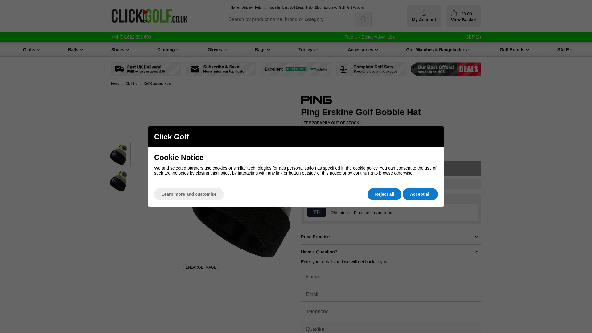 Image resolution: width=592 pixels, height=333 pixels. I want to click on Ping Erskine Golf Bobble Hat, so click(118, 181).